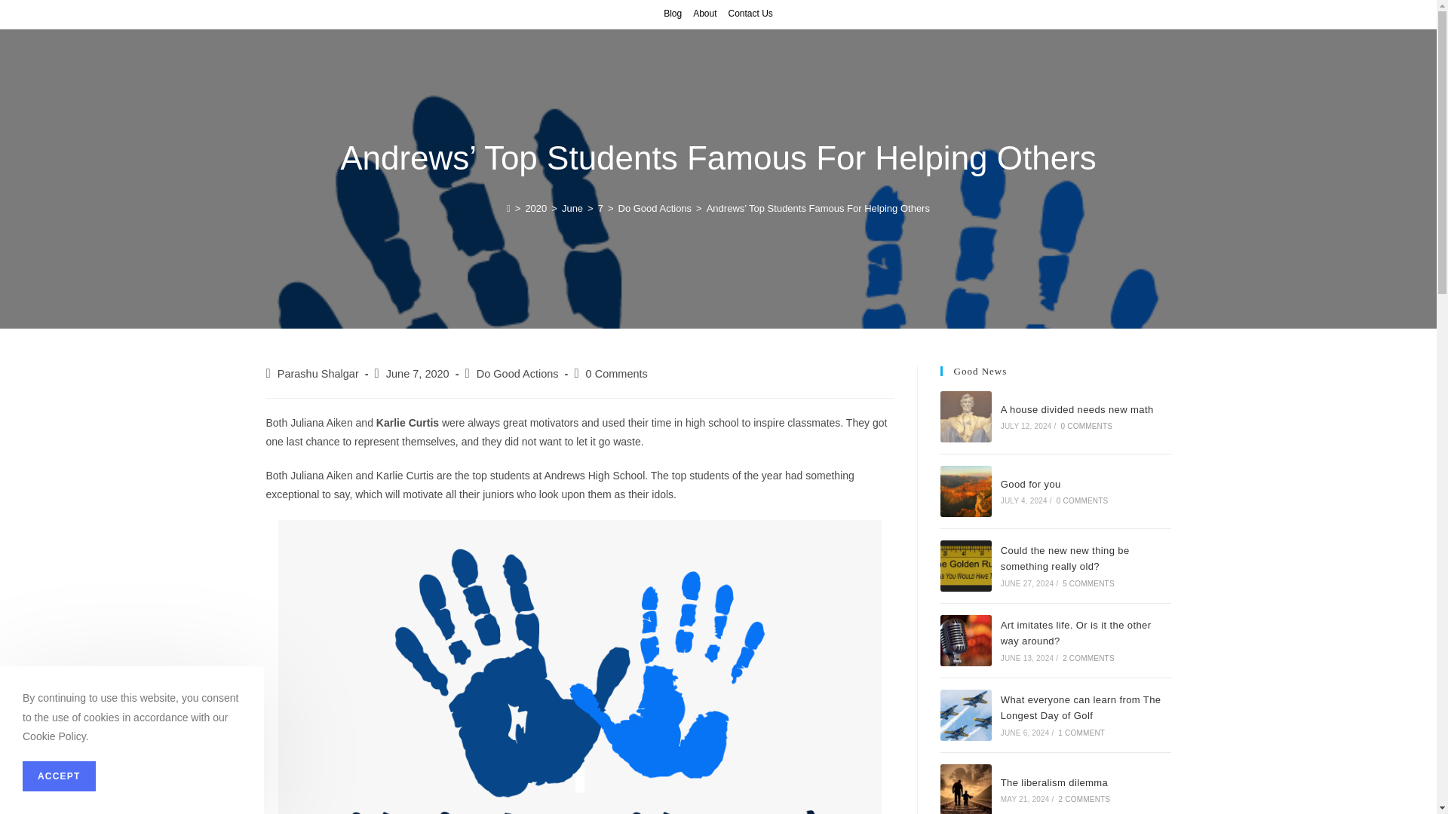 The width and height of the screenshot is (1448, 814). I want to click on Parashu Shalgar, so click(318, 374).